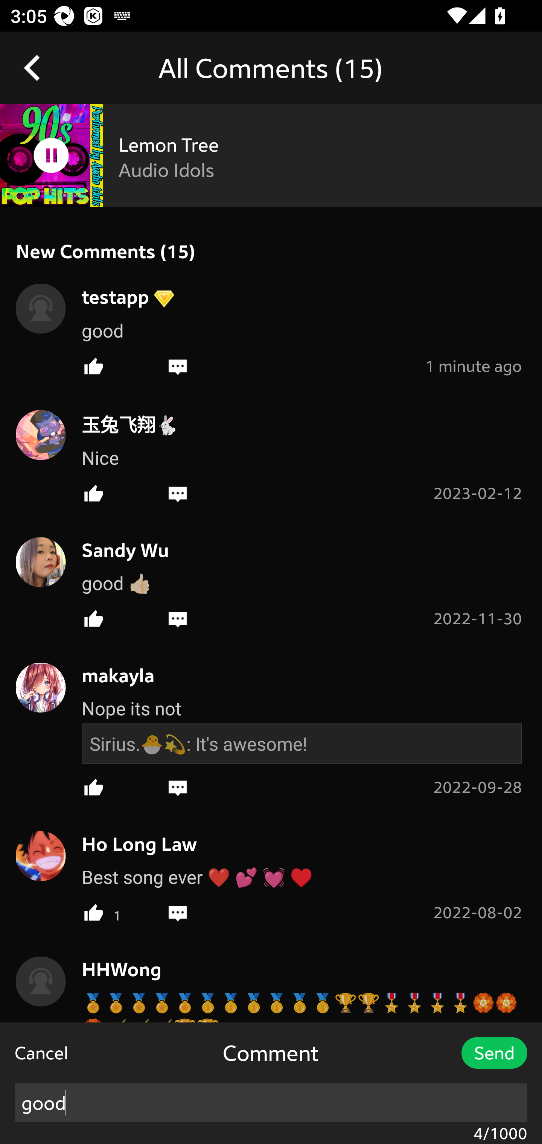 This screenshot has width=542, height=1144. What do you see at coordinates (271, 327) in the screenshot?
I see `testapp good 1 minute ago` at bounding box center [271, 327].